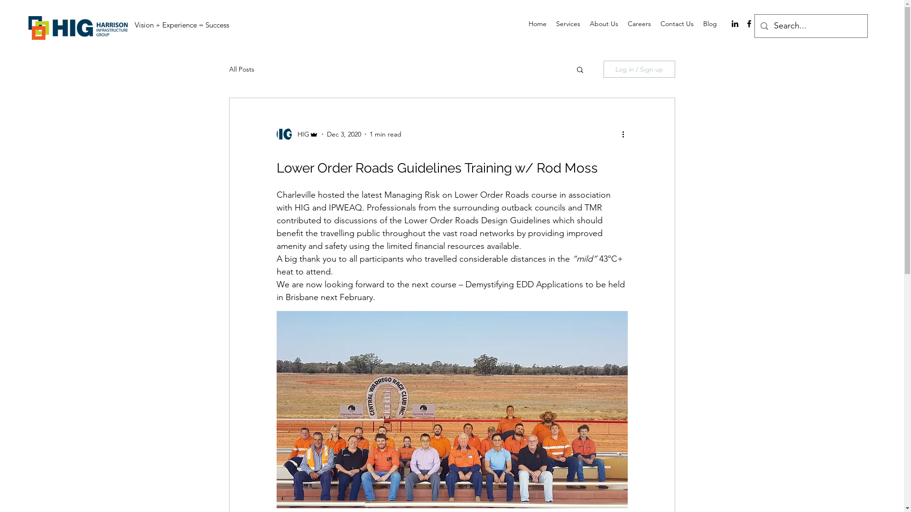  Describe the element at coordinates (677, 24) in the screenshot. I see `Contact Us` at that location.